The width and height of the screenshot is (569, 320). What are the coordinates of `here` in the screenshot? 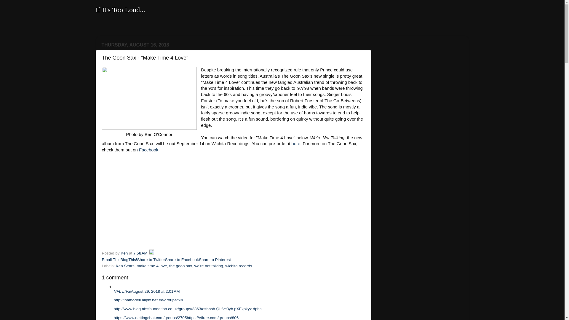 It's located at (296, 143).